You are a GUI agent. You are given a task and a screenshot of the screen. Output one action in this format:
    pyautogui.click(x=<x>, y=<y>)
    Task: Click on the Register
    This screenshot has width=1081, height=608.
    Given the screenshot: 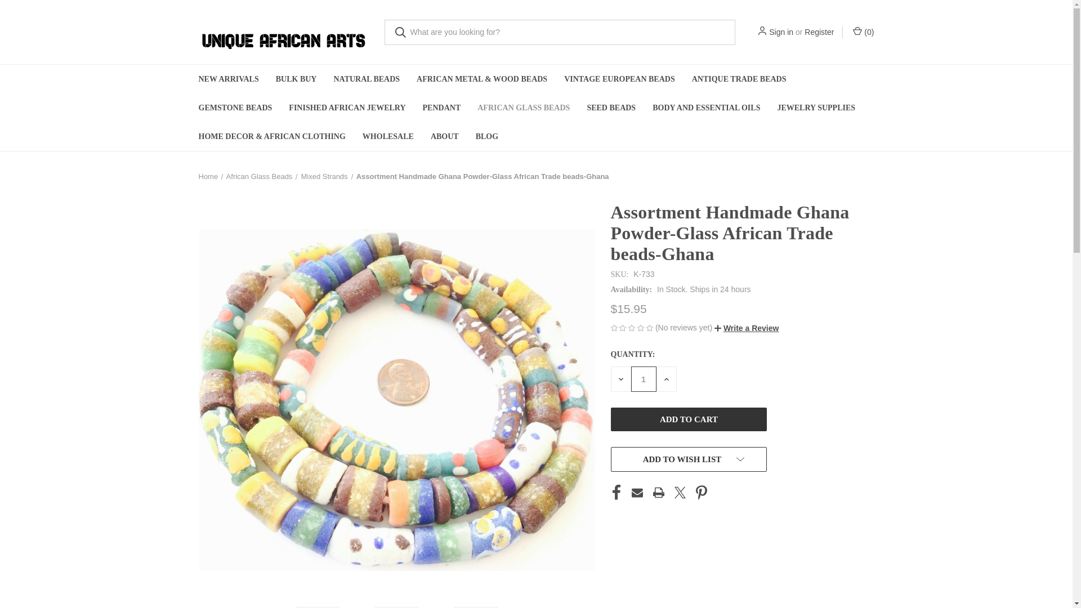 What is the action you would take?
    pyautogui.click(x=819, y=32)
    